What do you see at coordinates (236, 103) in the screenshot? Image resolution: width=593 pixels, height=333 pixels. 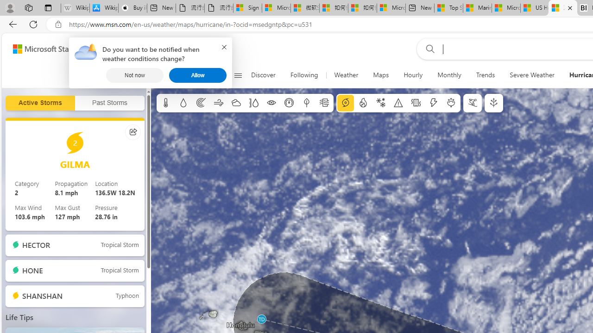 I see `Clouds` at bounding box center [236, 103].